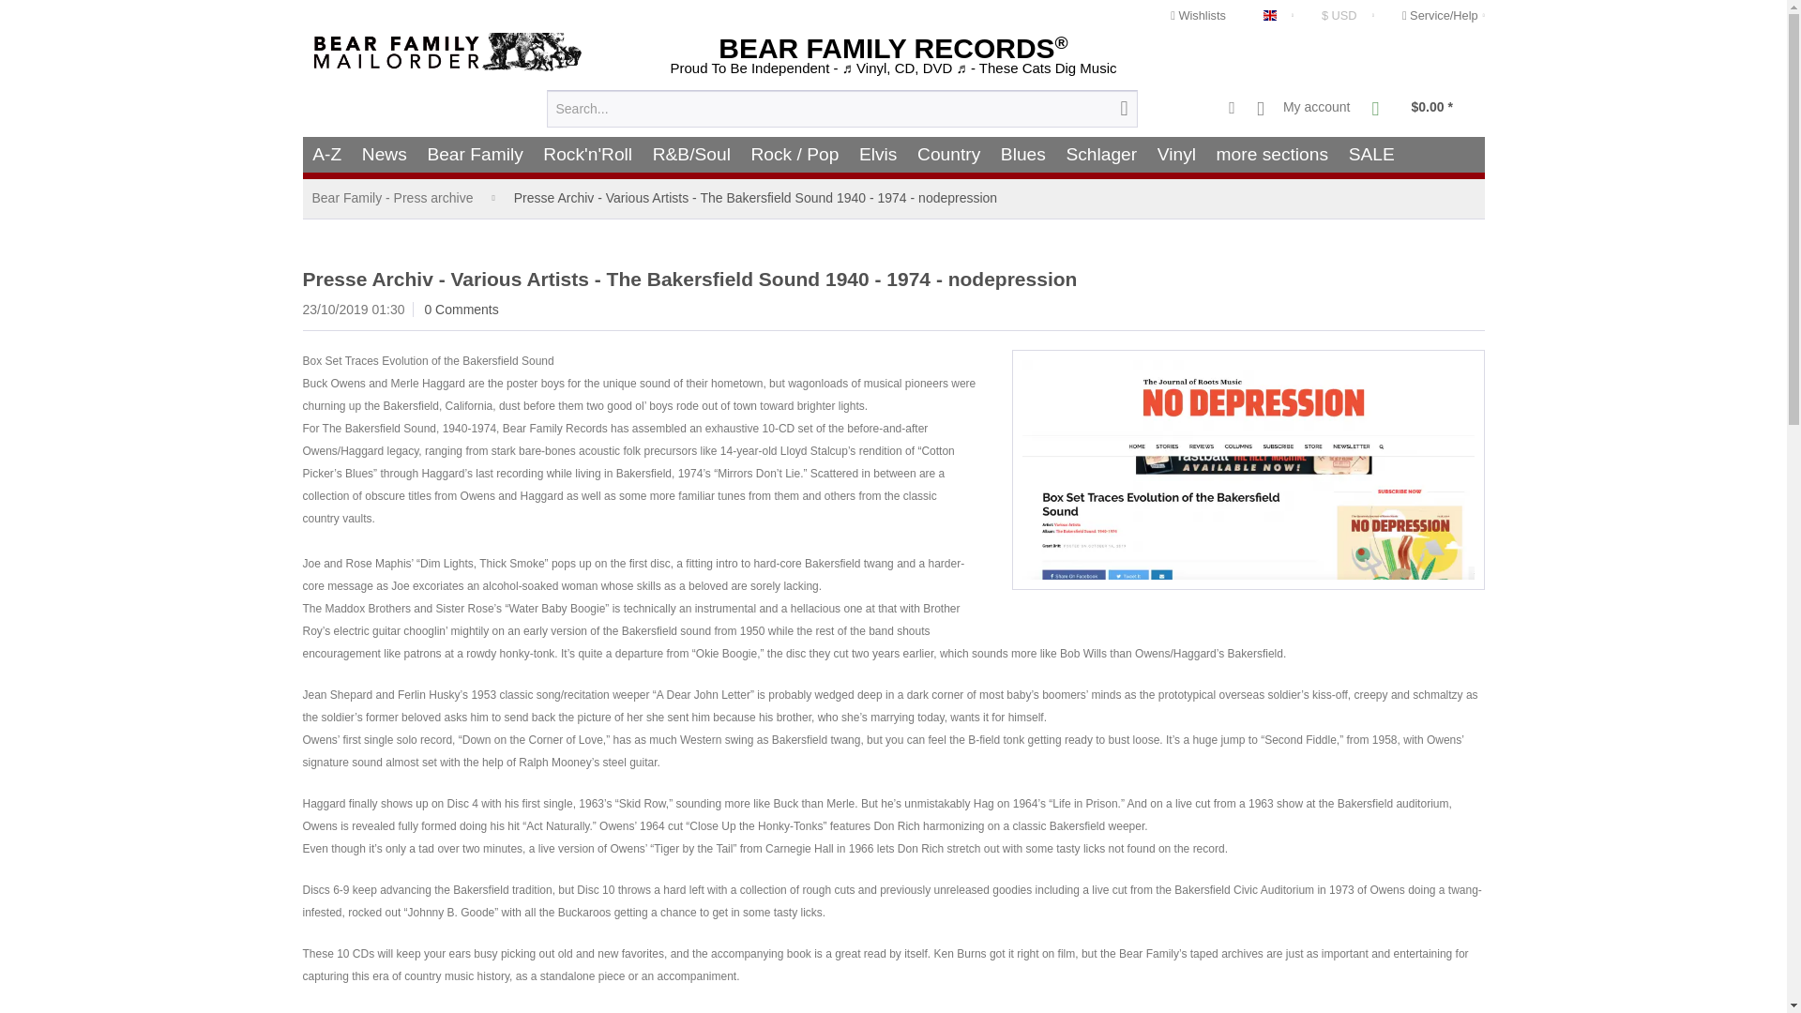  Describe the element at coordinates (878, 154) in the screenshot. I see `Elvis` at that location.